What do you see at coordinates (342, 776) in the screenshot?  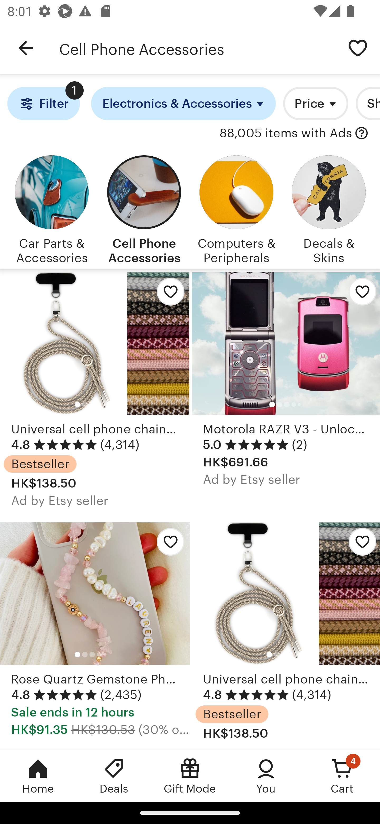 I see `Cart, 4 new notifications Cart` at bounding box center [342, 776].